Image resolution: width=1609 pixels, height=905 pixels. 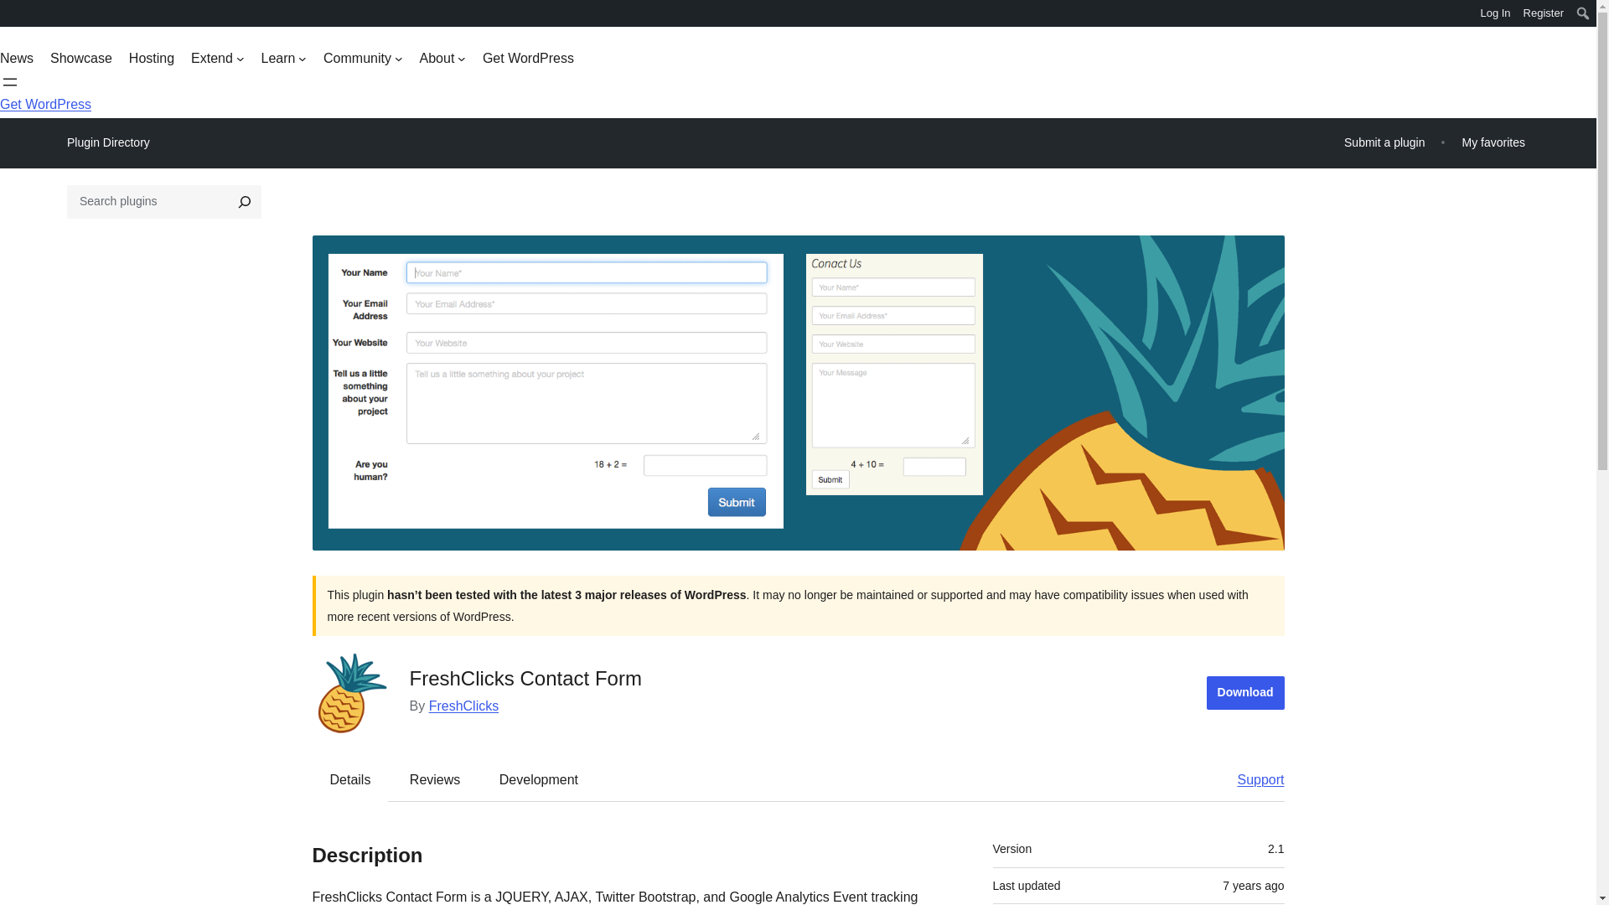 What do you see at coordinates (80, 59) in the screenshot?
I see `Showcase` at bounding box center [80, 59].